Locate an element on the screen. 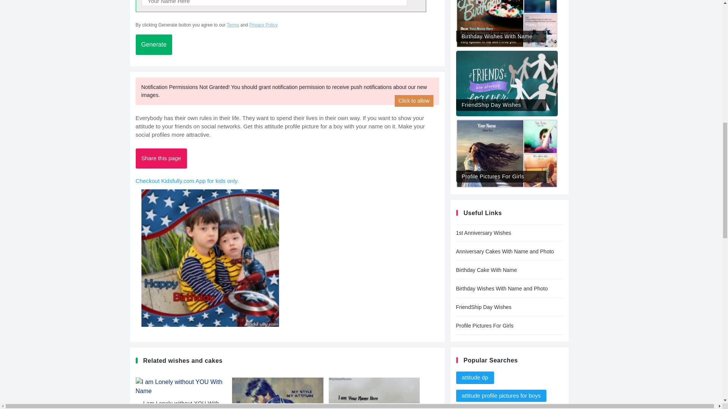 This screenshot has width=728, height=409. 1st Anniversary Wishes is located at coordinates (509, 233).